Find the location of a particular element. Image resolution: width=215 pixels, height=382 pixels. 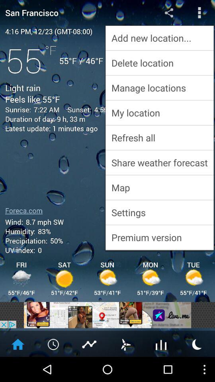

scroll to delete location is located at coordinates (159, 63).